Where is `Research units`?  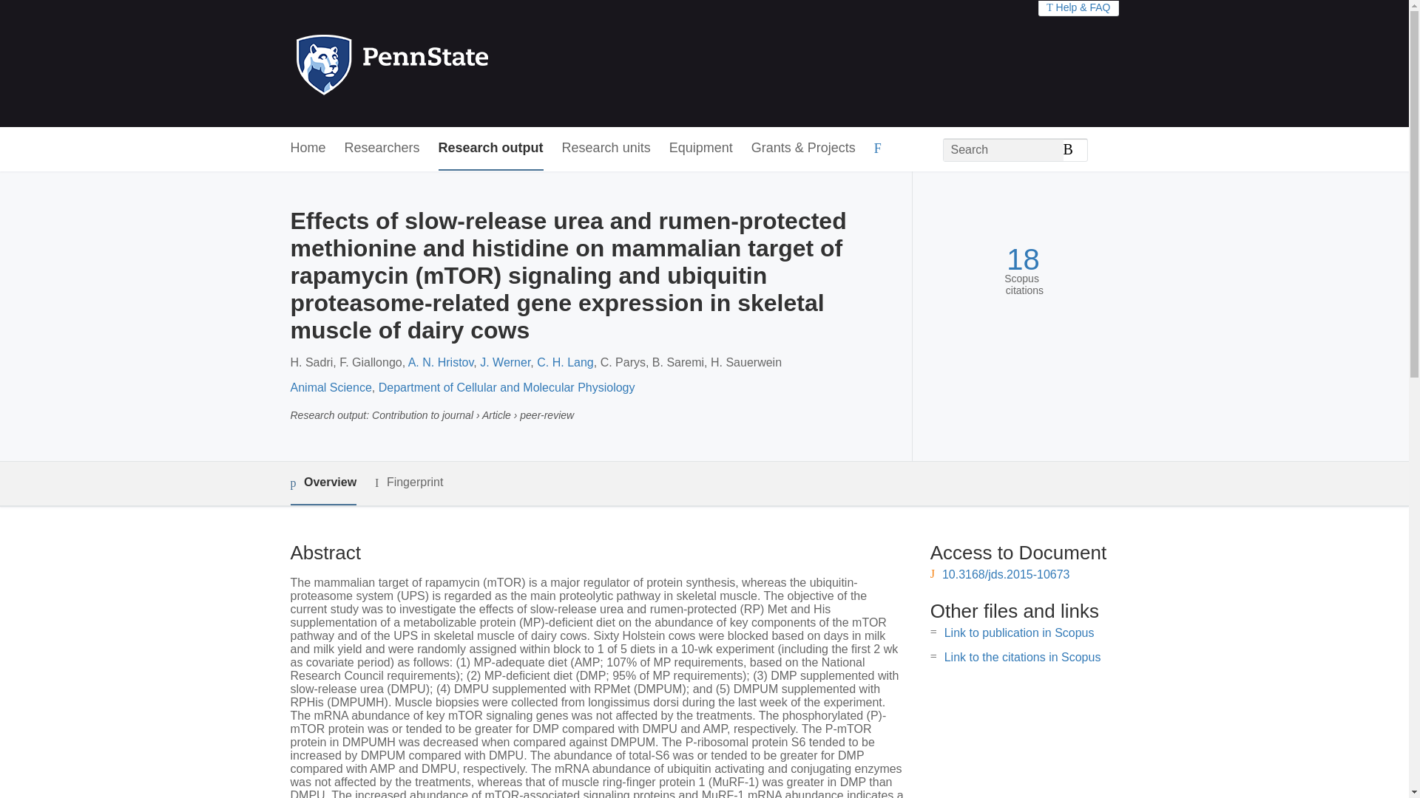 Research units is located at coordinates (606, 149).